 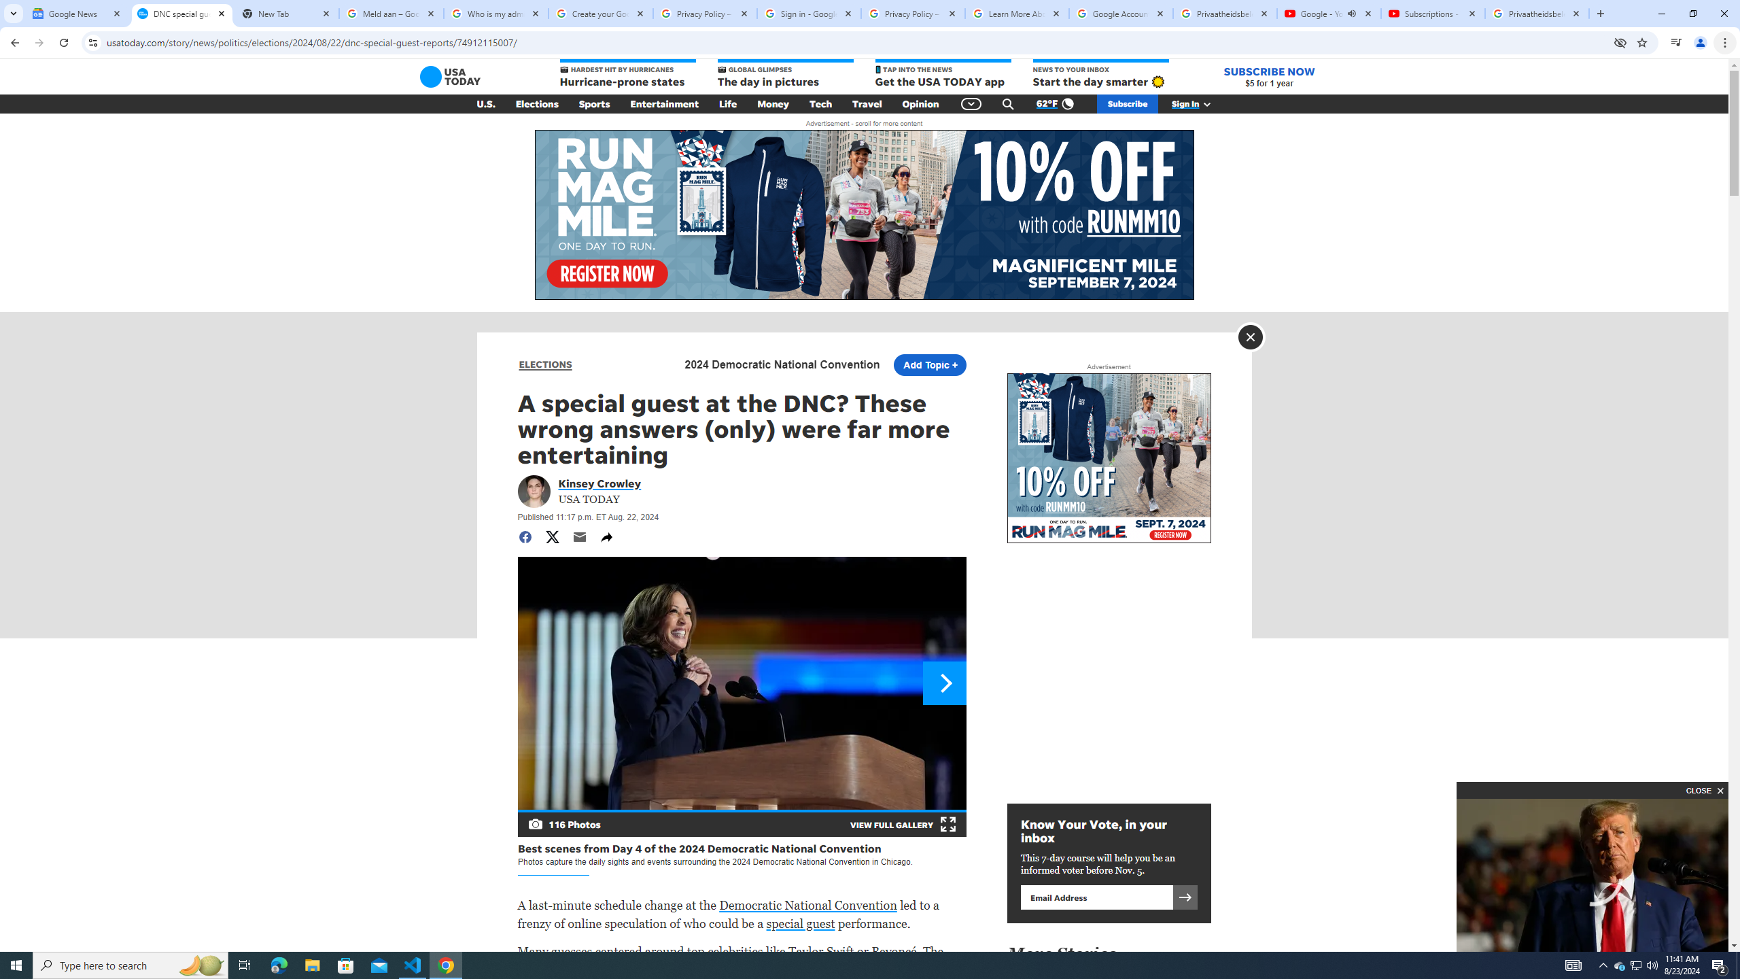 What do you see at coordinates (1121, 14) in the screenshot?
I see `Google Account` at bounding box center [1121, 14].